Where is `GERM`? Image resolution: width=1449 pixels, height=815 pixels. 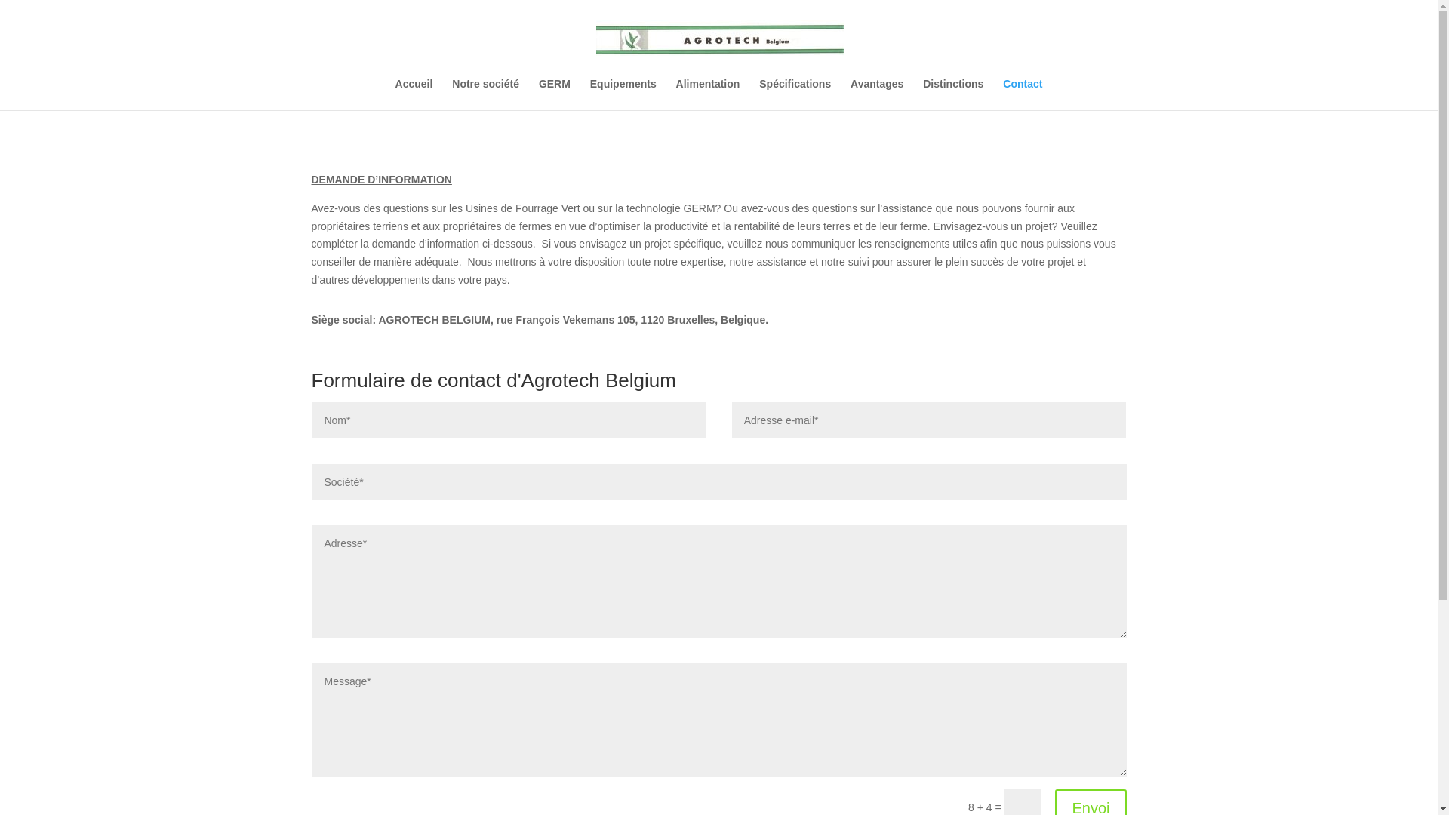 GERM is located at coordinates (555, 94).